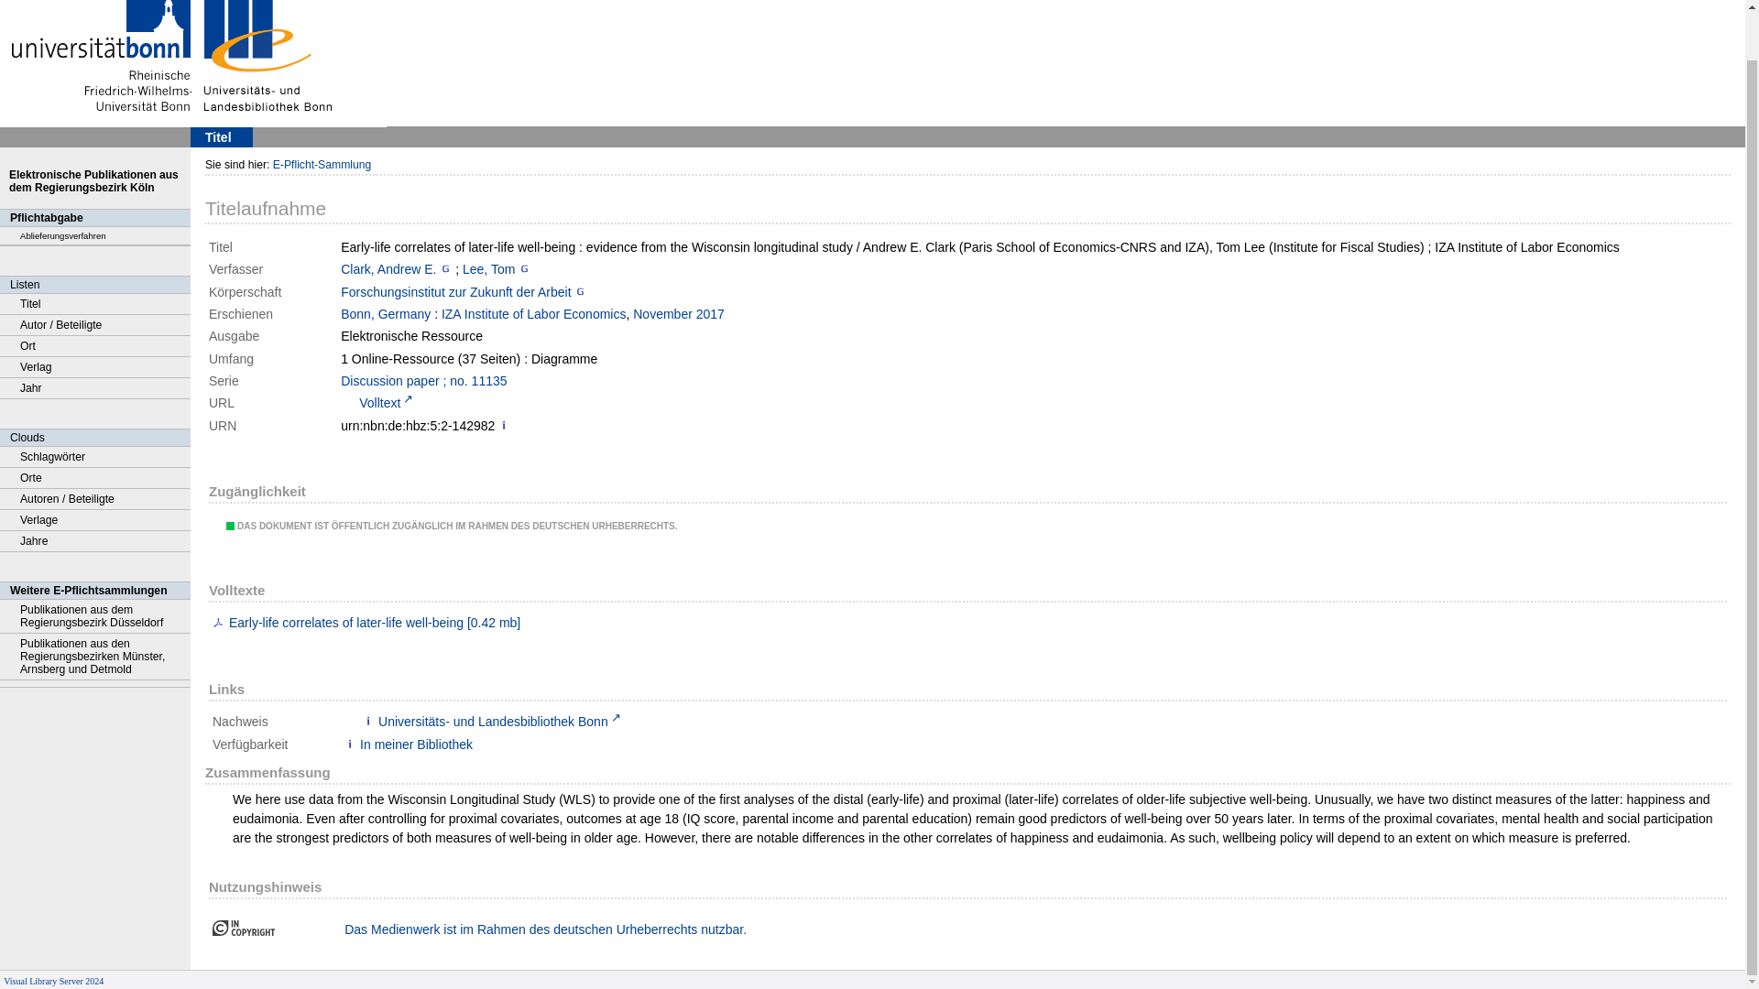  I want to click on Orte, so click(95, 478).